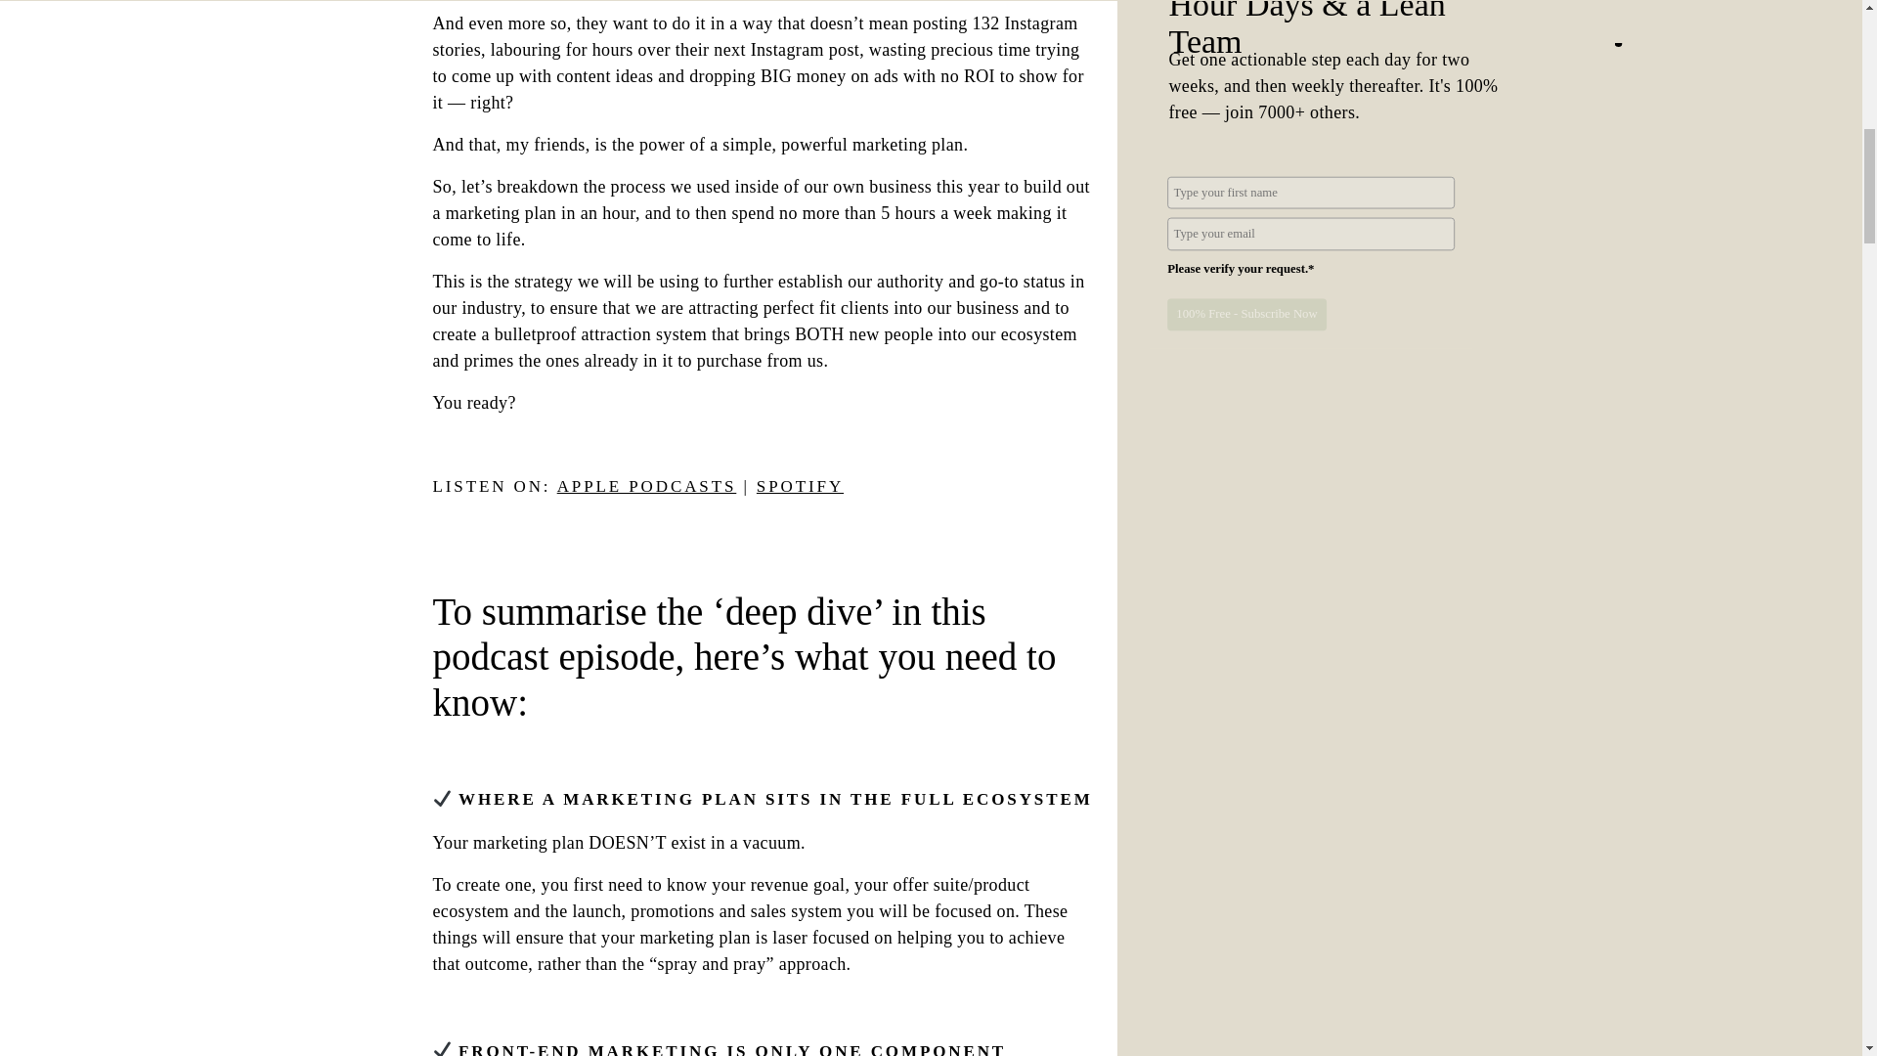 The image size is (1877, 1056). What do you see at coordinates (647, 486) in the screenshot?
I see `APPLE PODCASTS` at bounding box center [647, 486].